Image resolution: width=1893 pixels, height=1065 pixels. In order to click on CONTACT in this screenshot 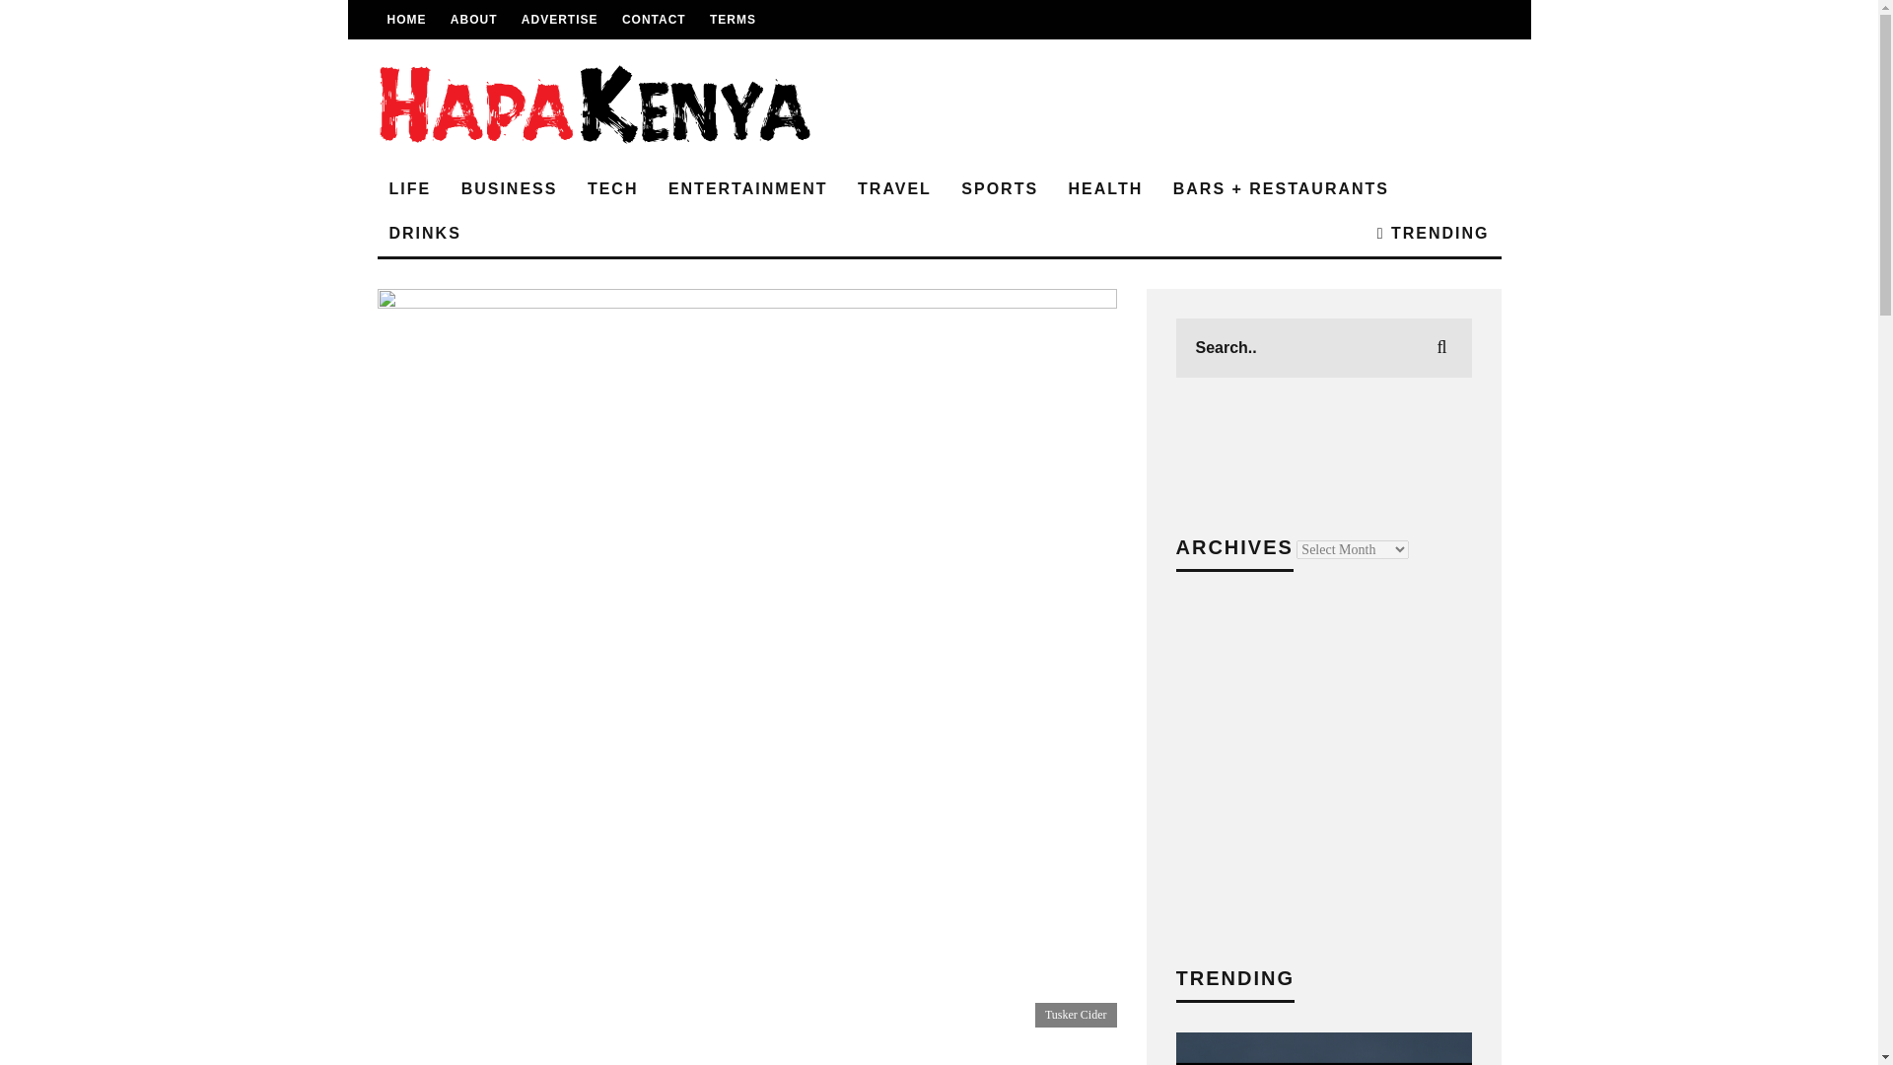, I will do `click(654, 20)`.